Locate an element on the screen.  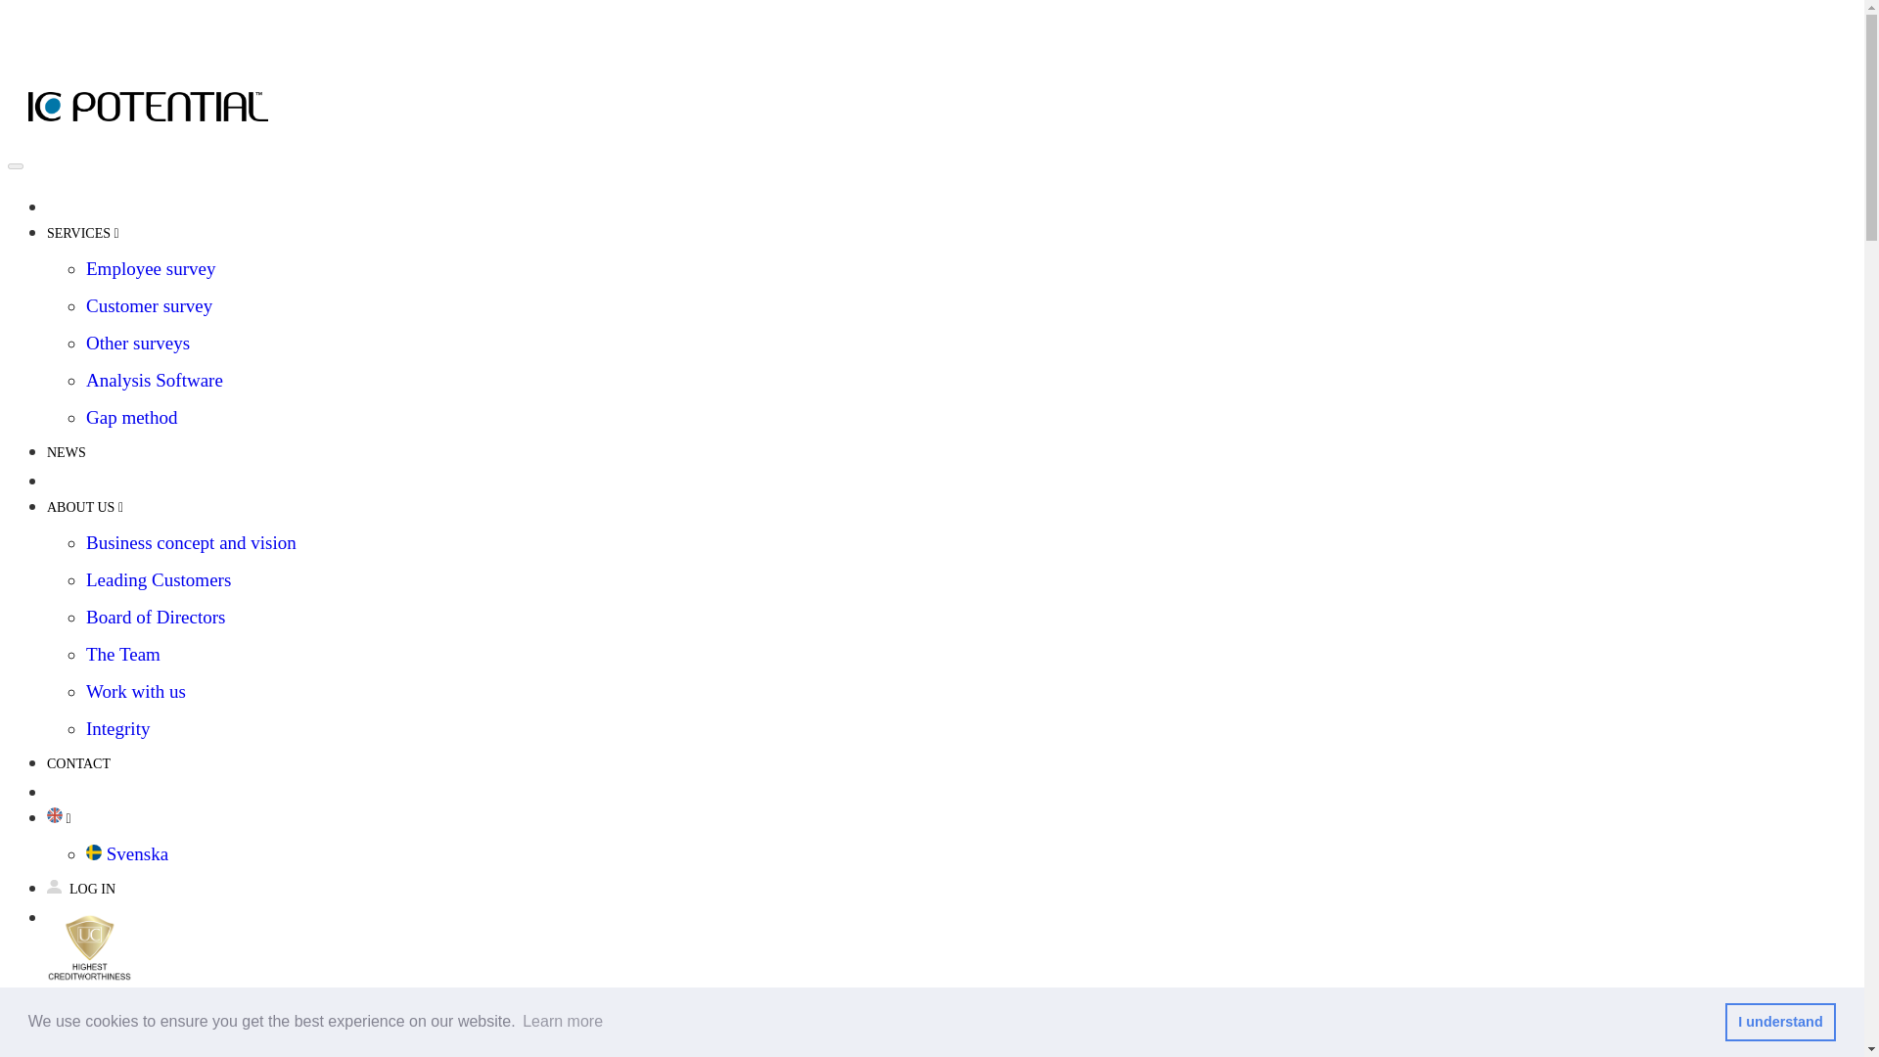
Leading Customers is located at coordinates (159, 579).